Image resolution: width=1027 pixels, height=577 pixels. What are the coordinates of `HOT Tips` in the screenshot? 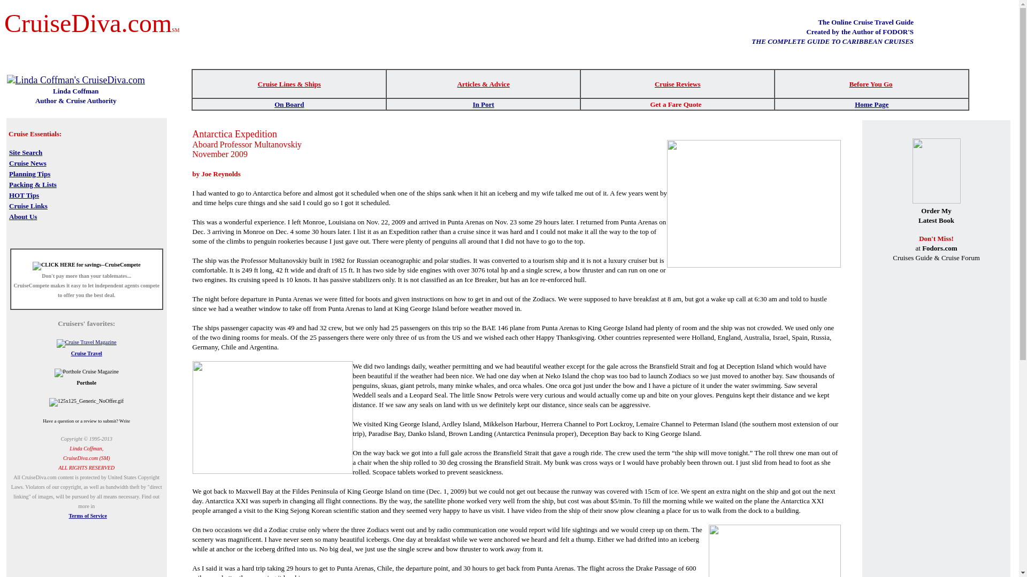 It's located at (24, 194).